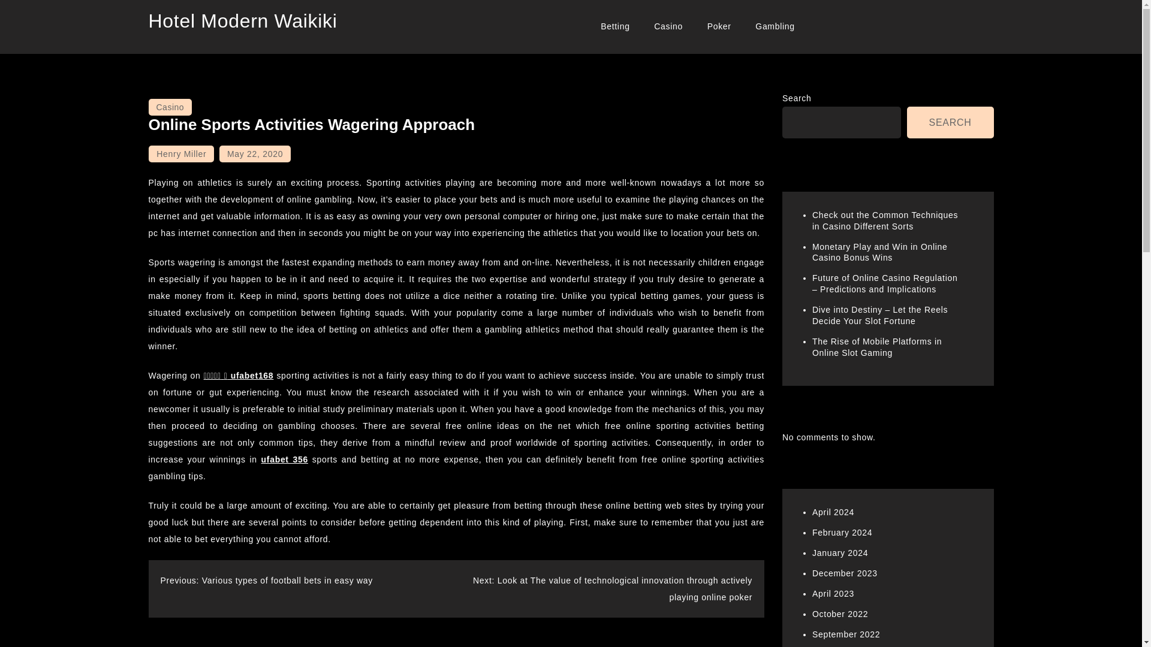 Image resolution: width=1151 pixels, height=647 pixels. What do you see at coordinates (181, 154) in the screenshot?
I see `Henry Miller` at bounding box center [181, 154].